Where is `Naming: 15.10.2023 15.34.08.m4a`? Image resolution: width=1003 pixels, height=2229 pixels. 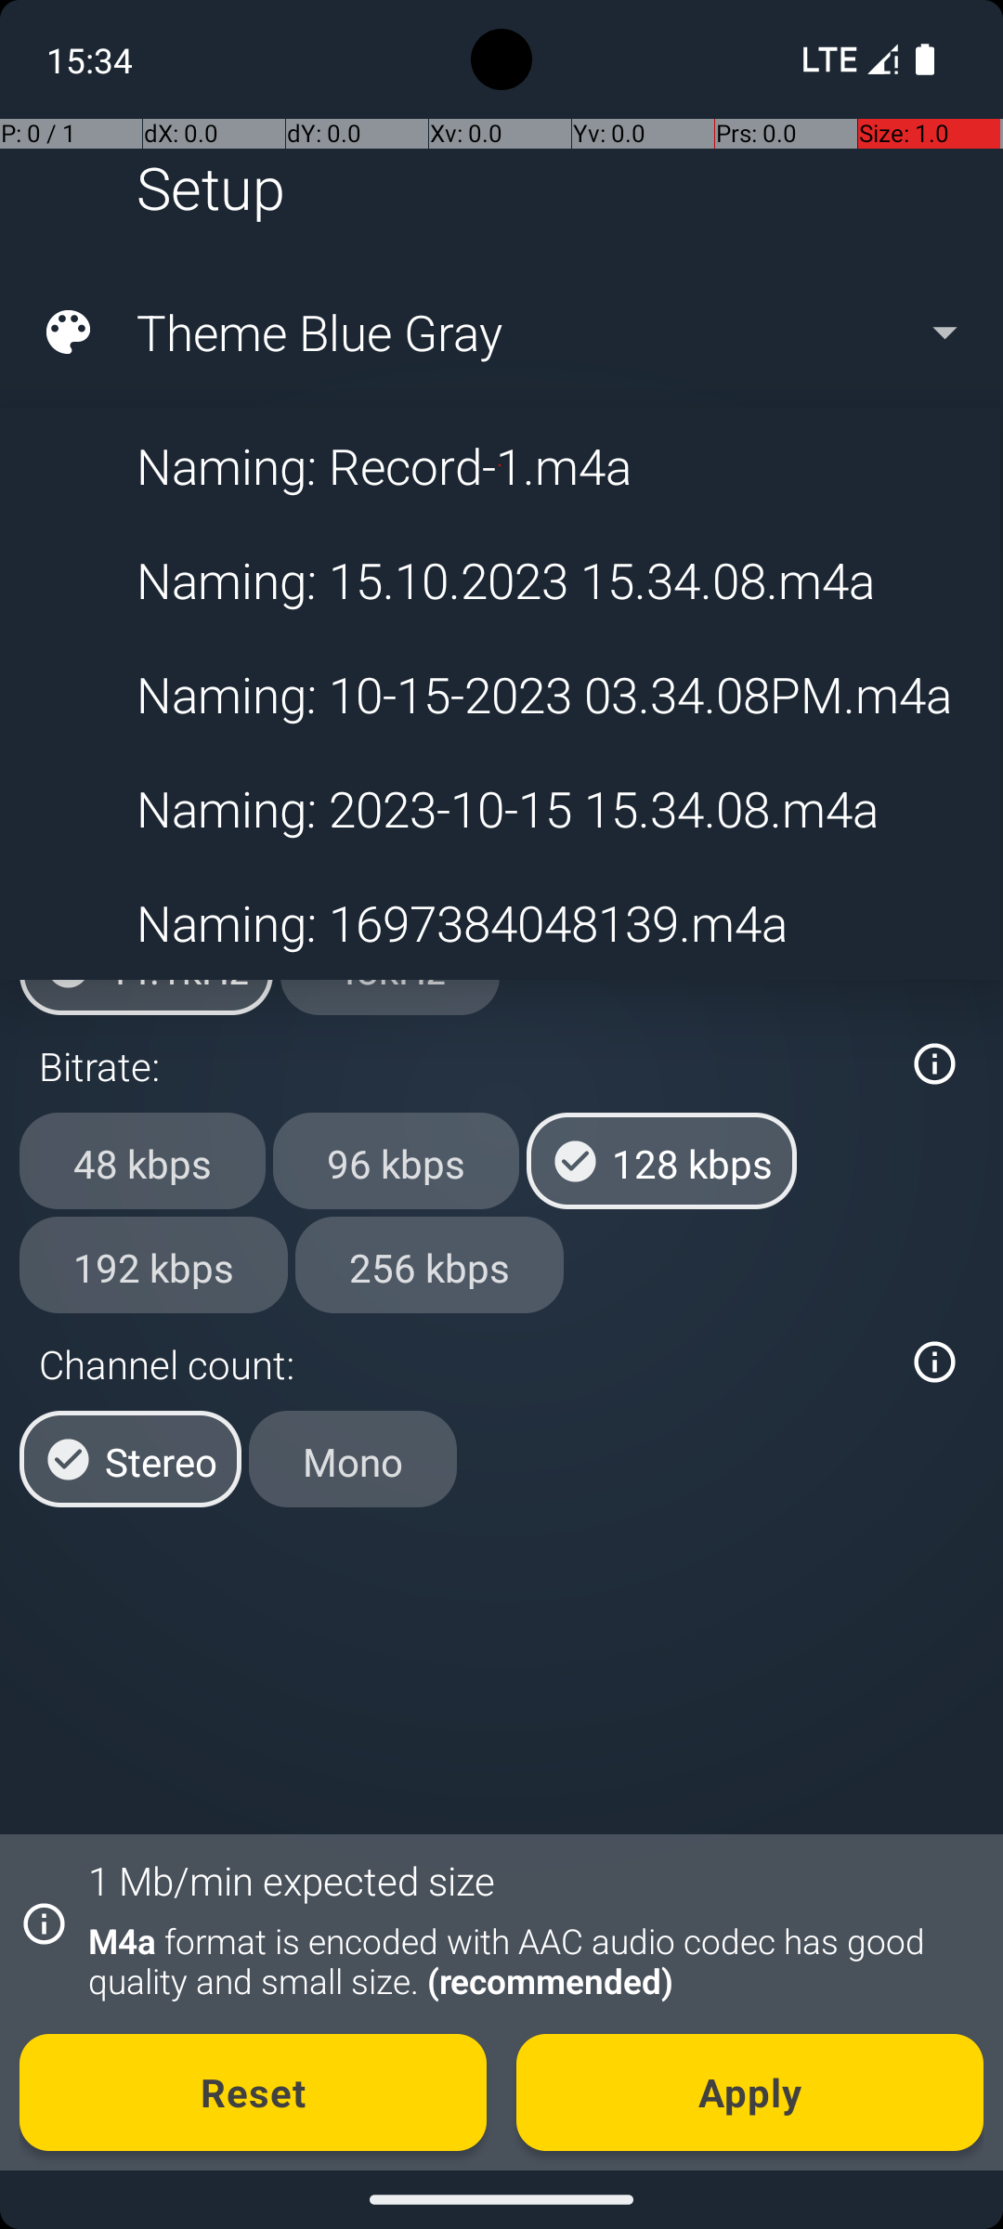
Naming: 15.10.2023 15.34.08.m4a is located at coordinates (500, 580).